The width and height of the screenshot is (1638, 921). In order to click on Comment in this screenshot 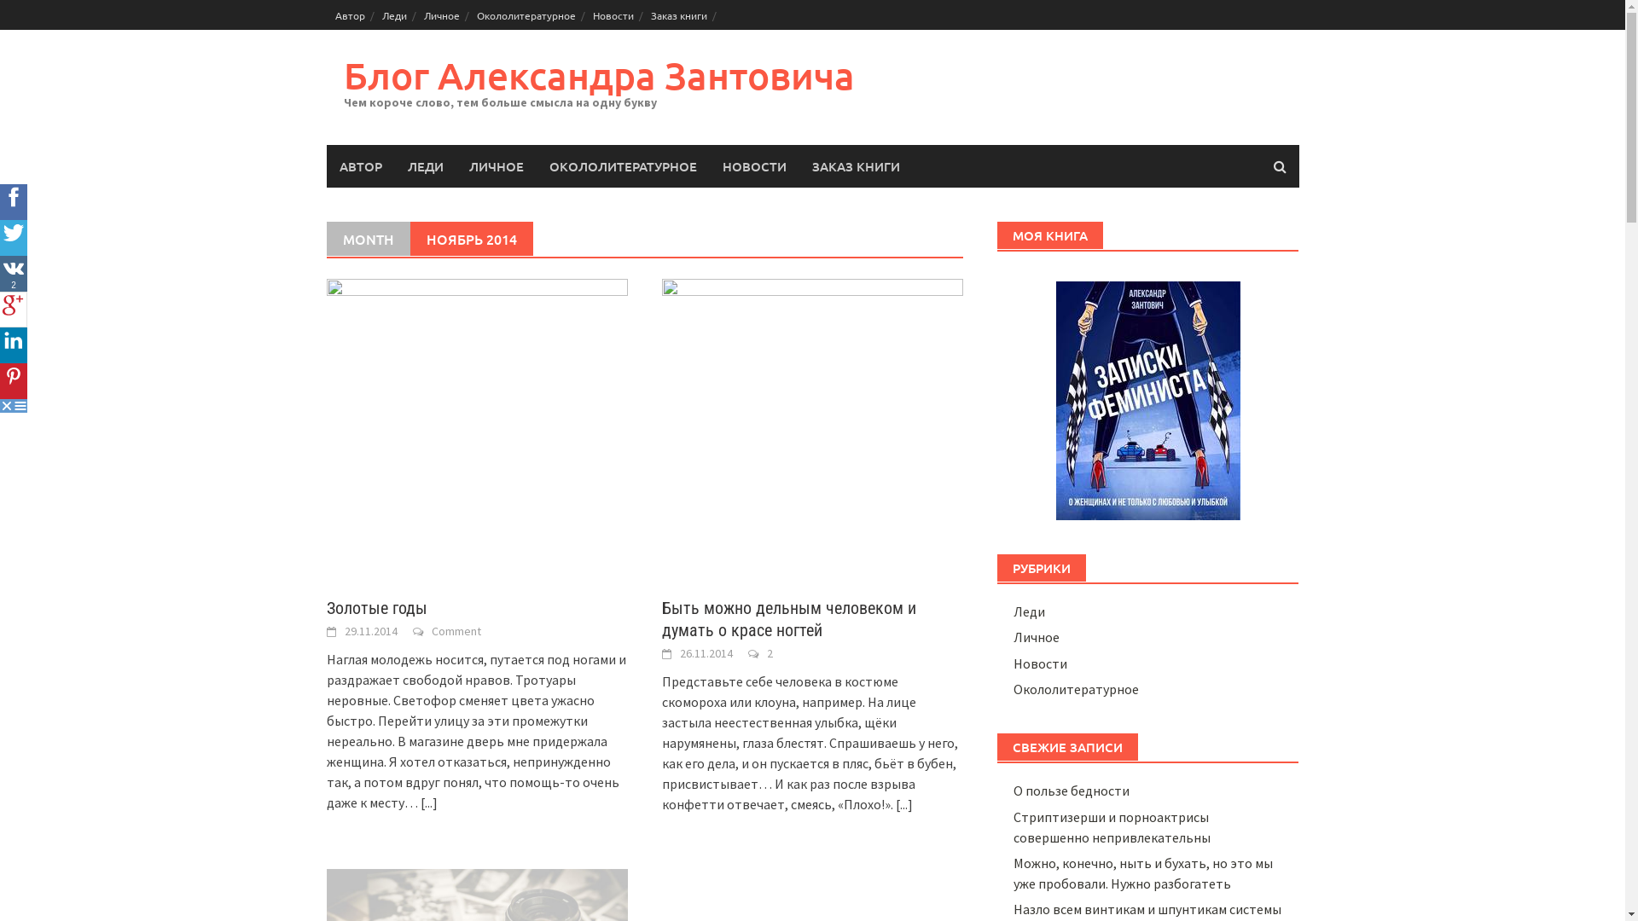, I will do `click(456, 631)`.